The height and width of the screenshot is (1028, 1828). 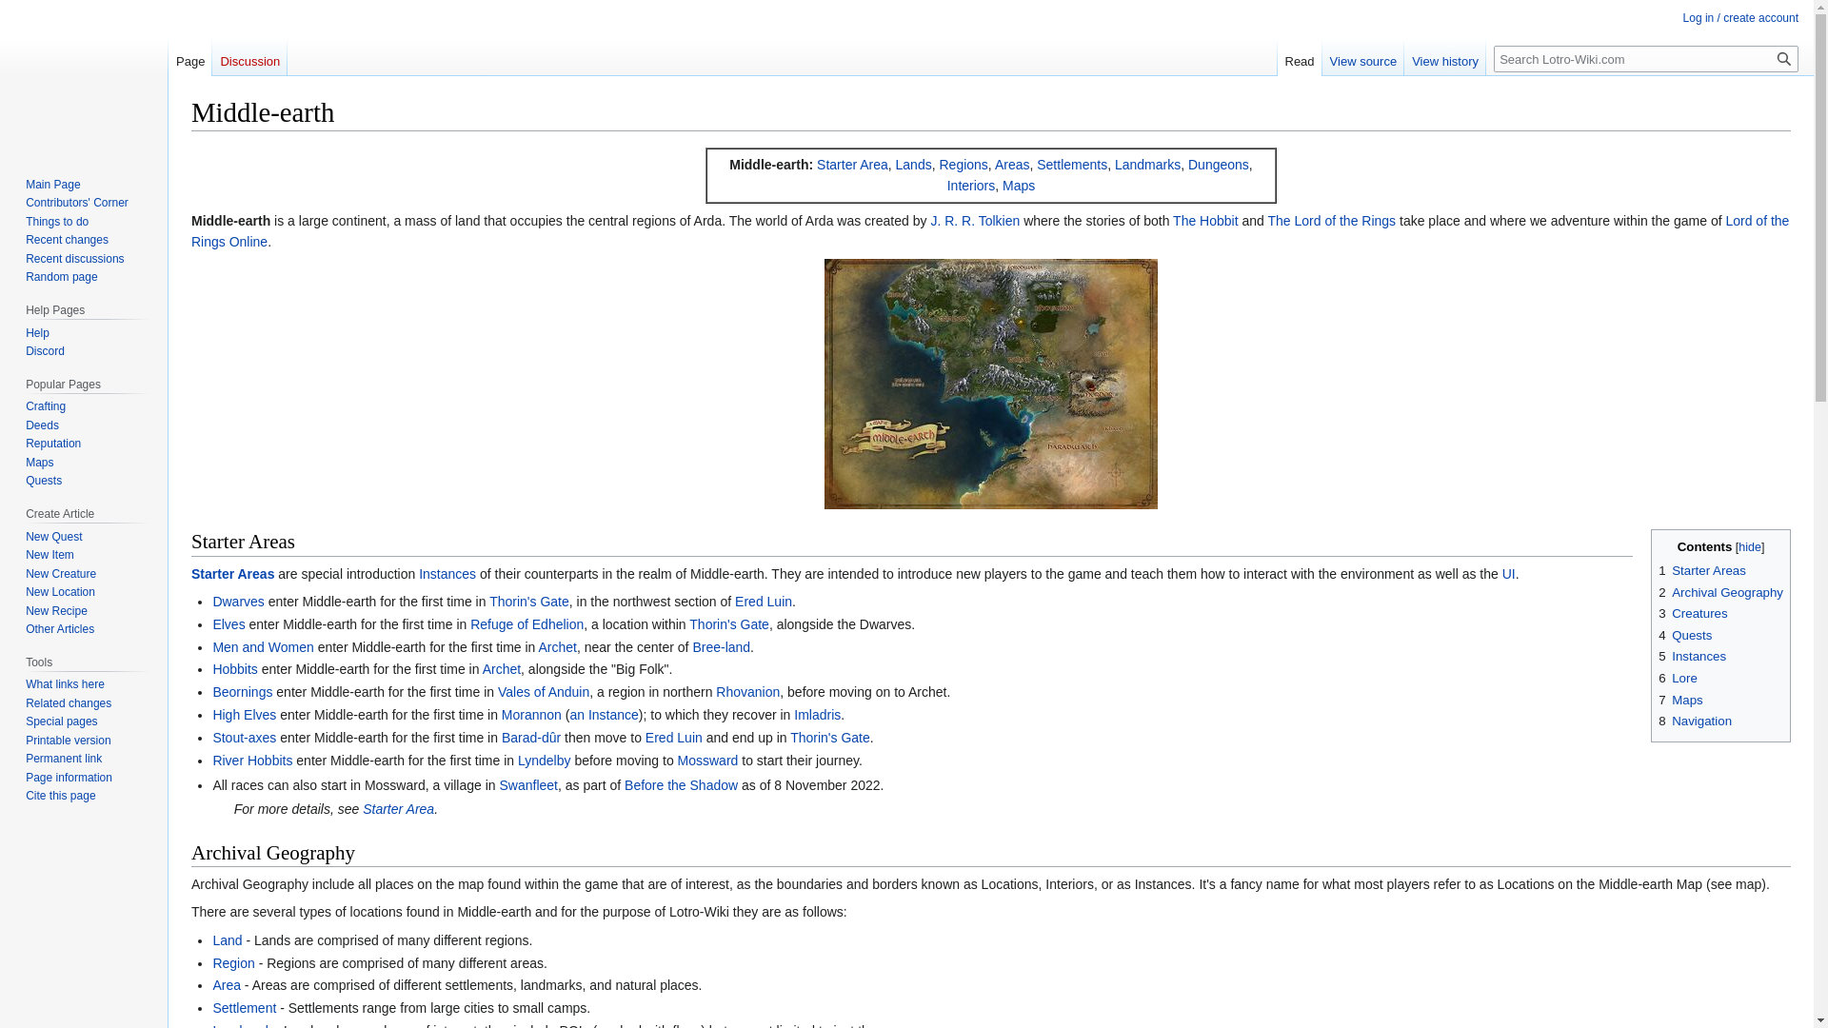 What do you see at coordinates (1219, 165) in the screenshot?
I see `Dungeons` at bounding box center [1219, 165].